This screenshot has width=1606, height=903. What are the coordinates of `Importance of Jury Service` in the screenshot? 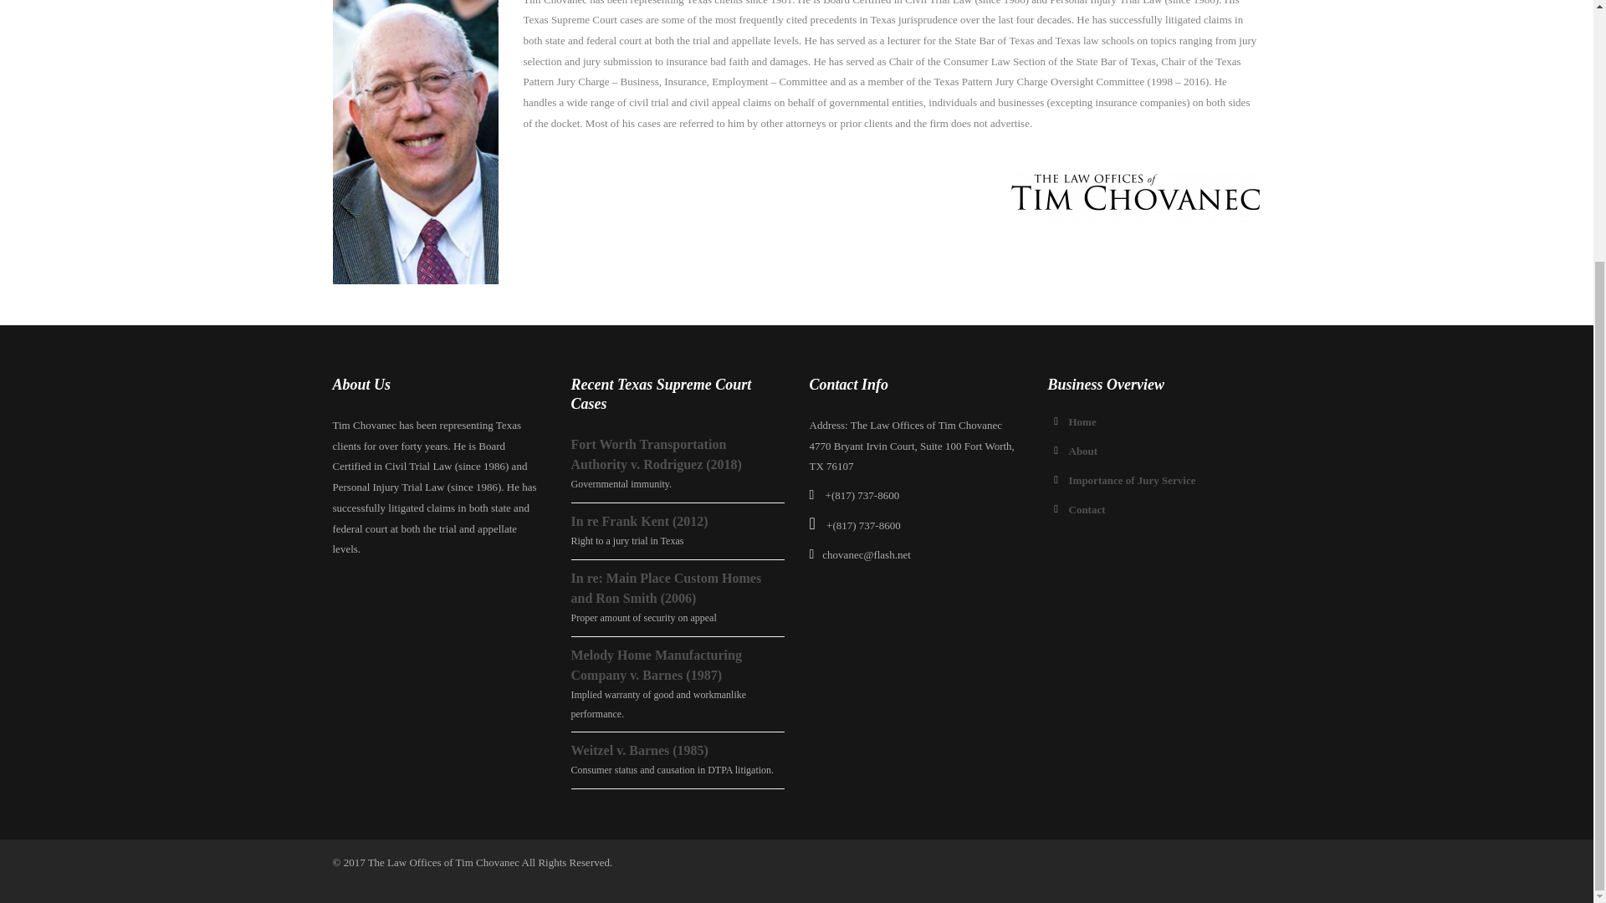 It's located at (1133, 480).